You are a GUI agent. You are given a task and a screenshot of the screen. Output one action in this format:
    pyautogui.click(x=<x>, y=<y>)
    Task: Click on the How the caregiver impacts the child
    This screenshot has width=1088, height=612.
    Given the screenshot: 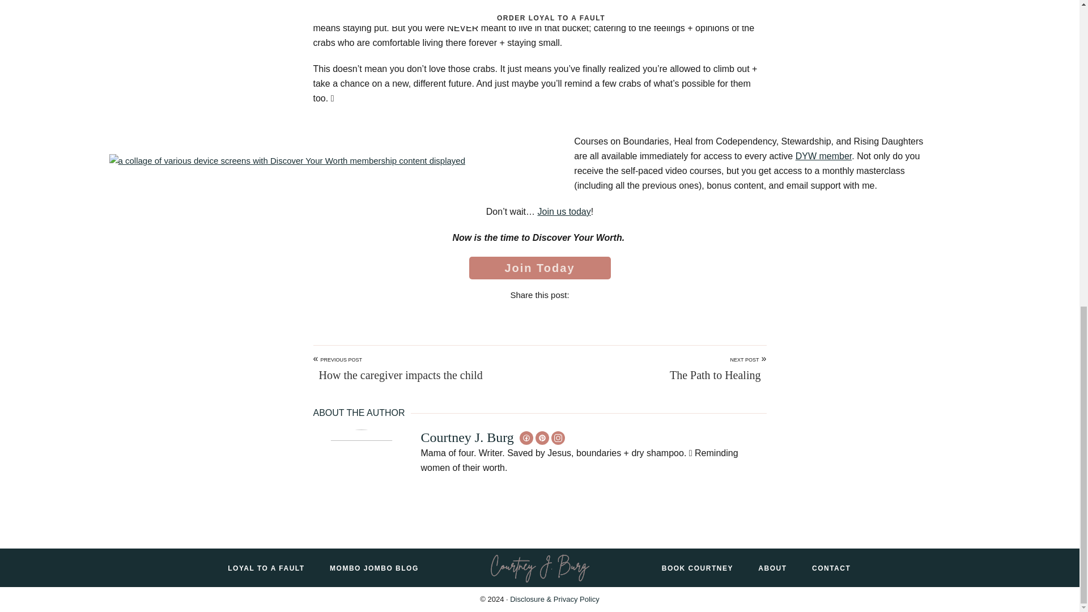 What is the action you would take?
    pyautogui.click(x=397, y=375)
    